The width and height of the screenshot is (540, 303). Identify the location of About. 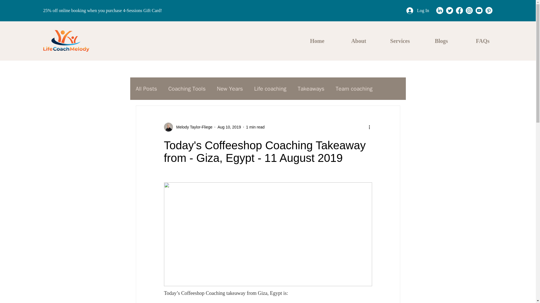
(359, 41).